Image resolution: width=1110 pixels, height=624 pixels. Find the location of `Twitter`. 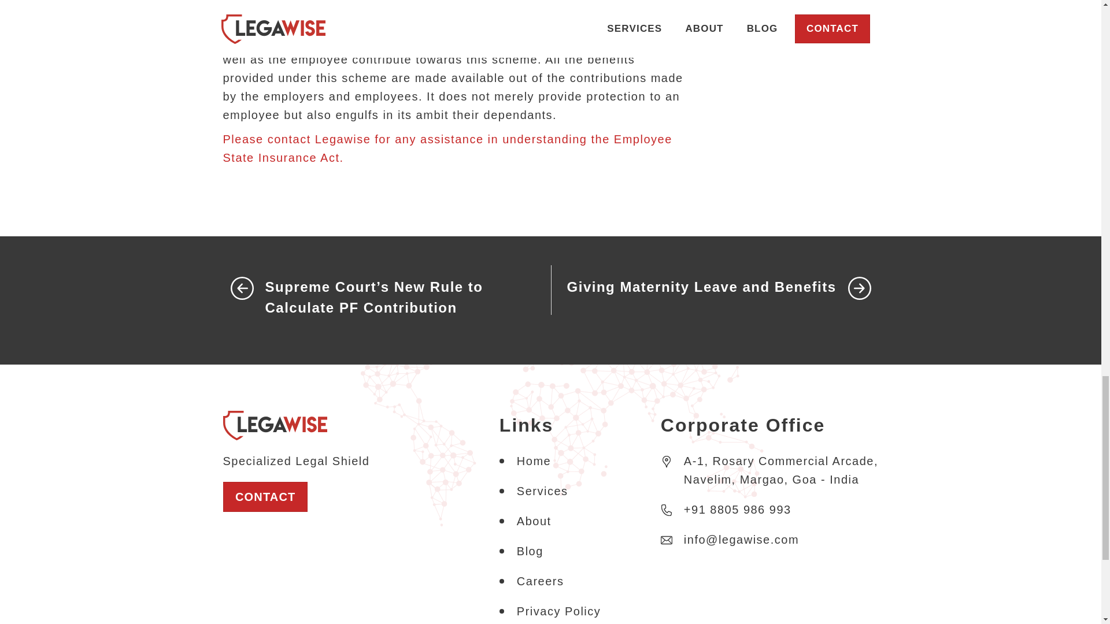

Twitter is located at coordinates (762, 13).